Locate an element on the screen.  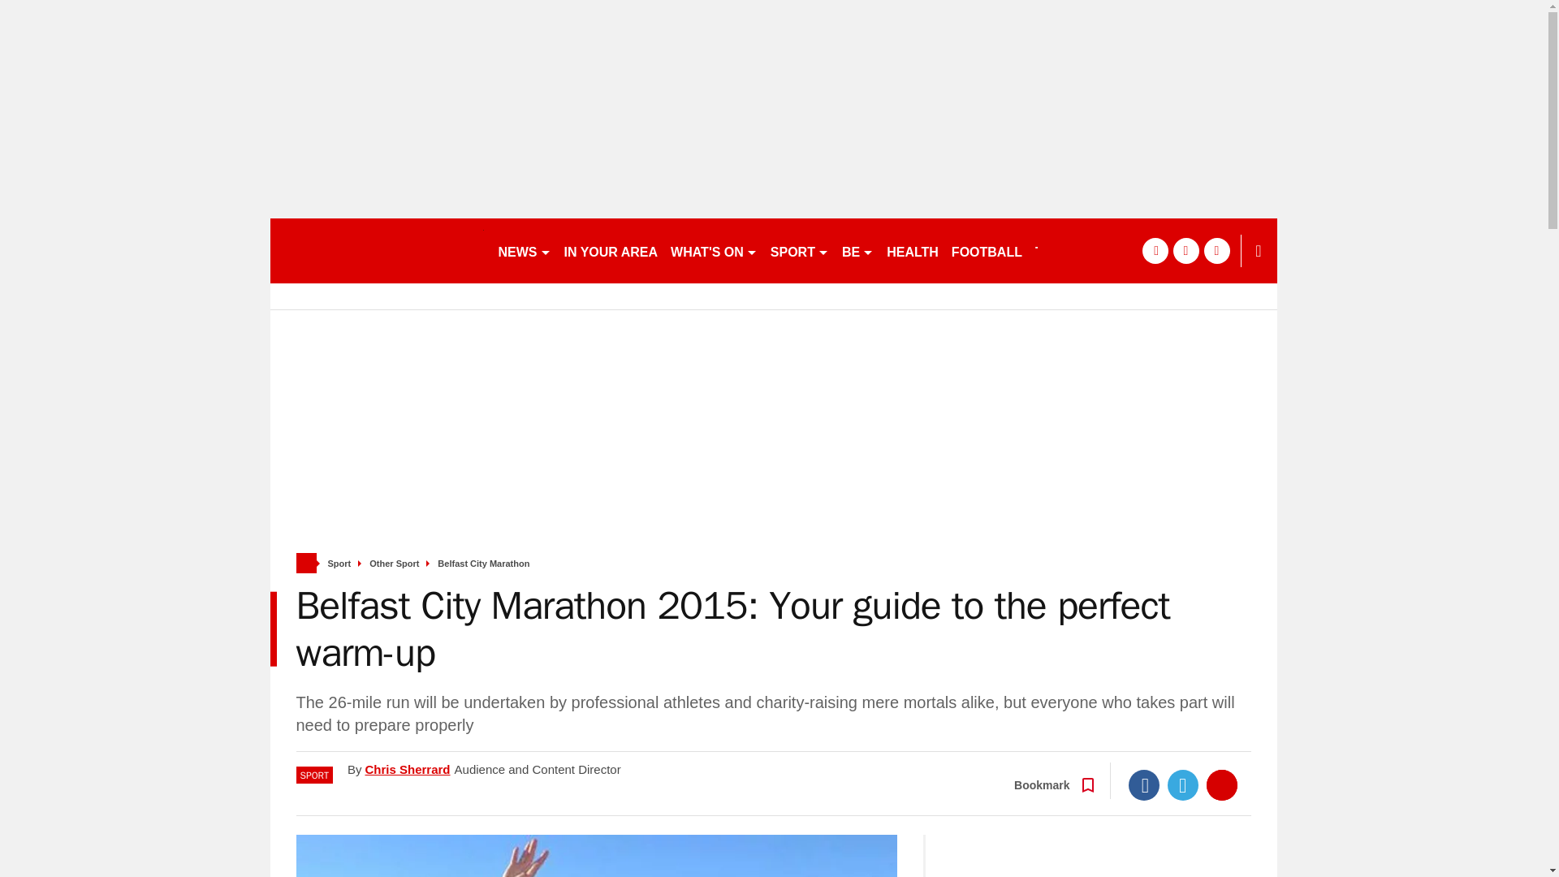
twitter is located at coordinates (1185, 250).